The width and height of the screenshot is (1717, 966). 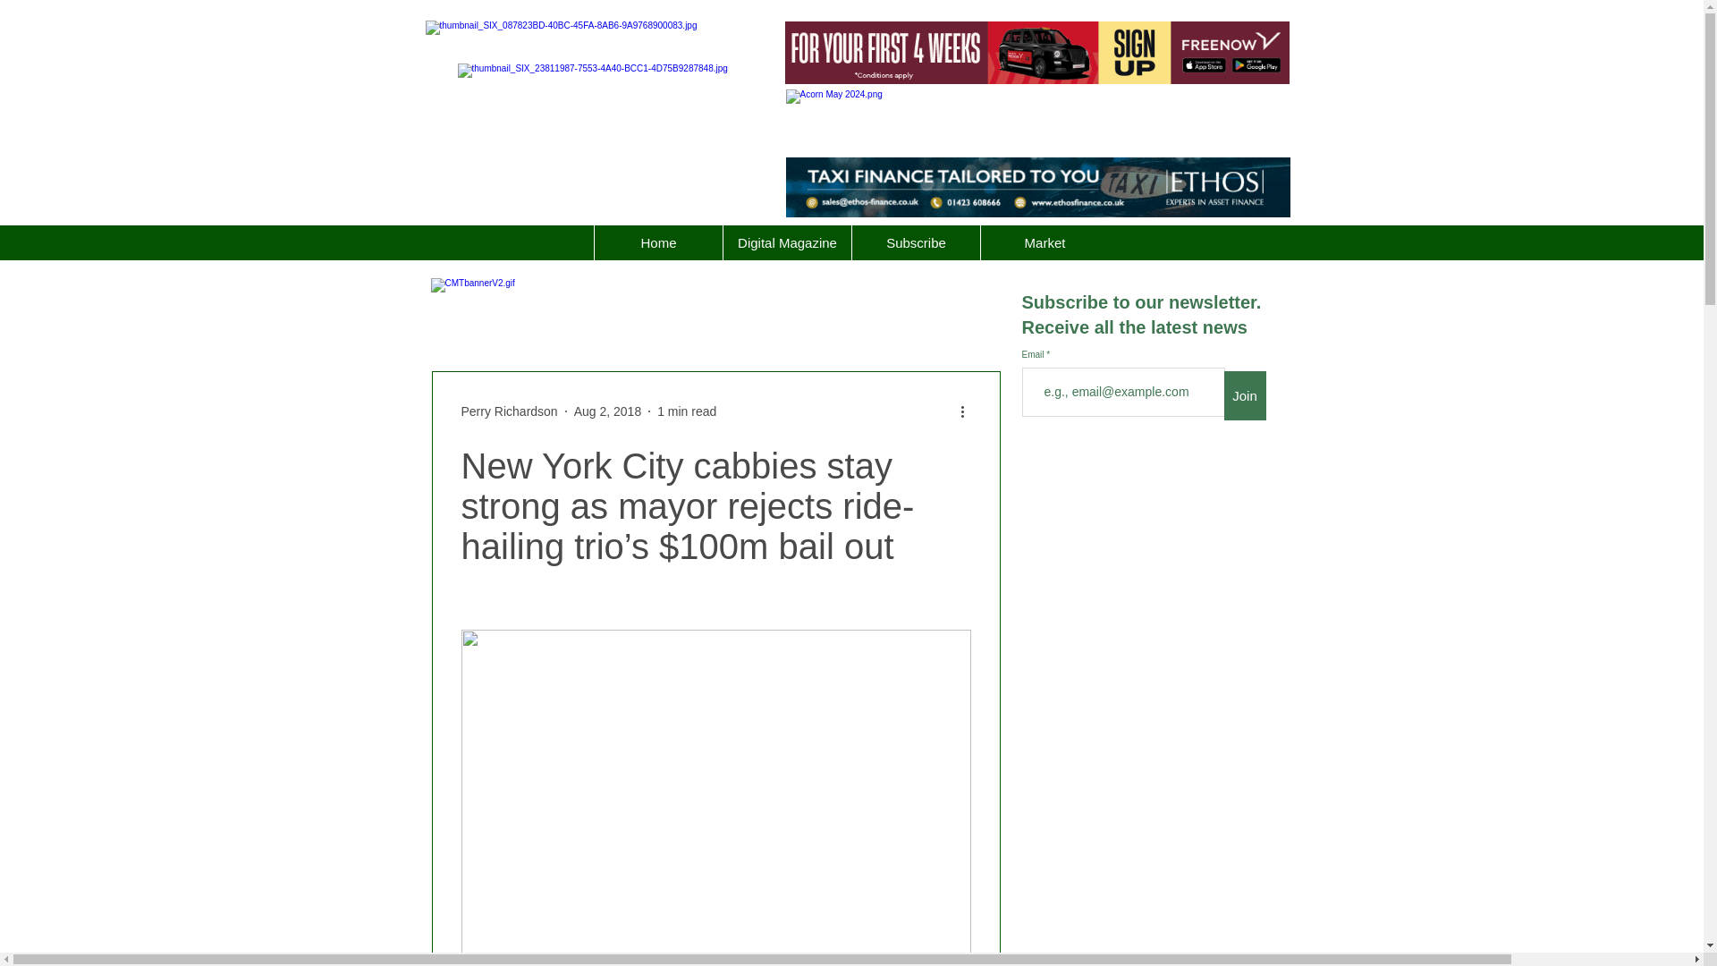 I want to click on Market, so click(x=1045, y=241).